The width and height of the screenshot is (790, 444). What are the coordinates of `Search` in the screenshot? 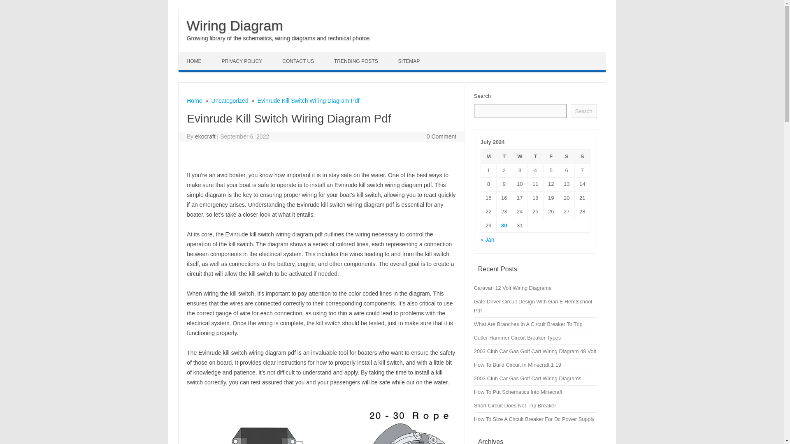 It's located at (583, 111).